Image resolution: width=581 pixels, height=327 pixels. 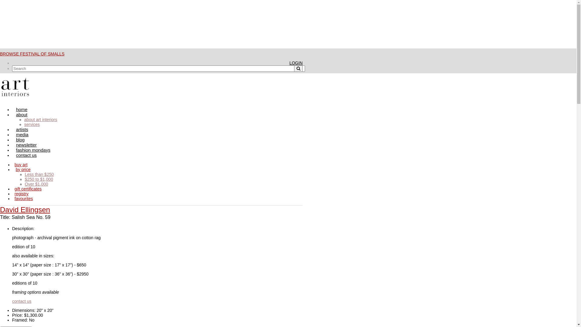 What do you see at coordinates (33, 150) in the screenshot?
I see `fashion mondays` at bounding box center [33, 150].